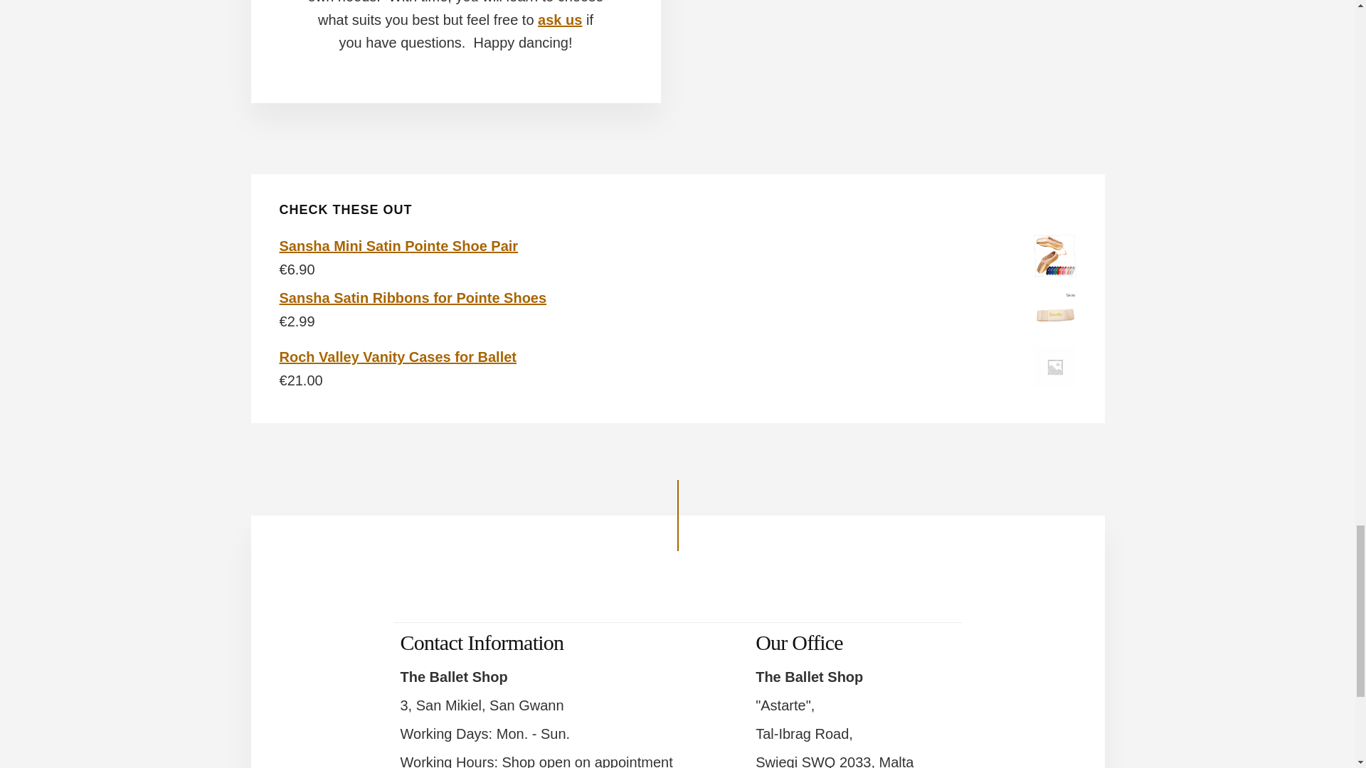 Image resolution: width=1366 pixels, height=768 pixels. Describe the element at coordinates (559, 20) in the screenshot. I see `ask us` at that location.